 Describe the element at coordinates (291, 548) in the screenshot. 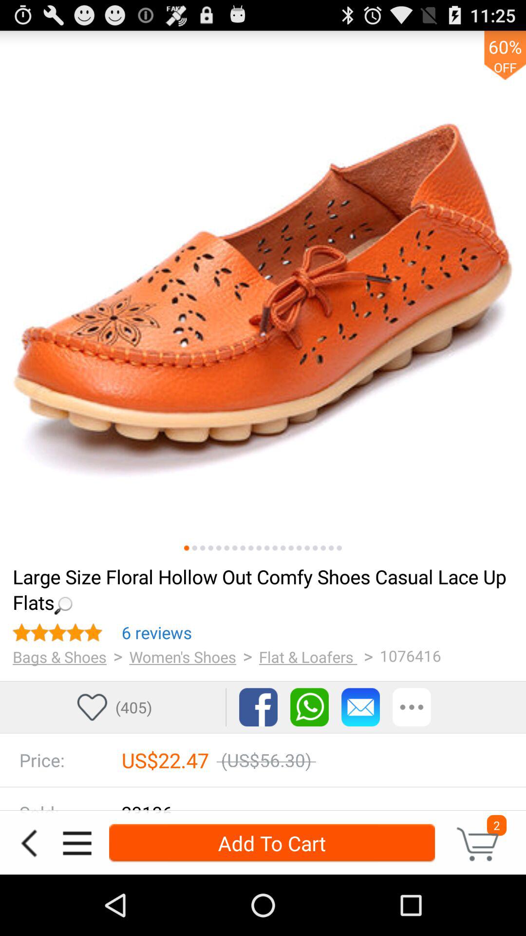

I see `press item above the loading... icon` at that location.